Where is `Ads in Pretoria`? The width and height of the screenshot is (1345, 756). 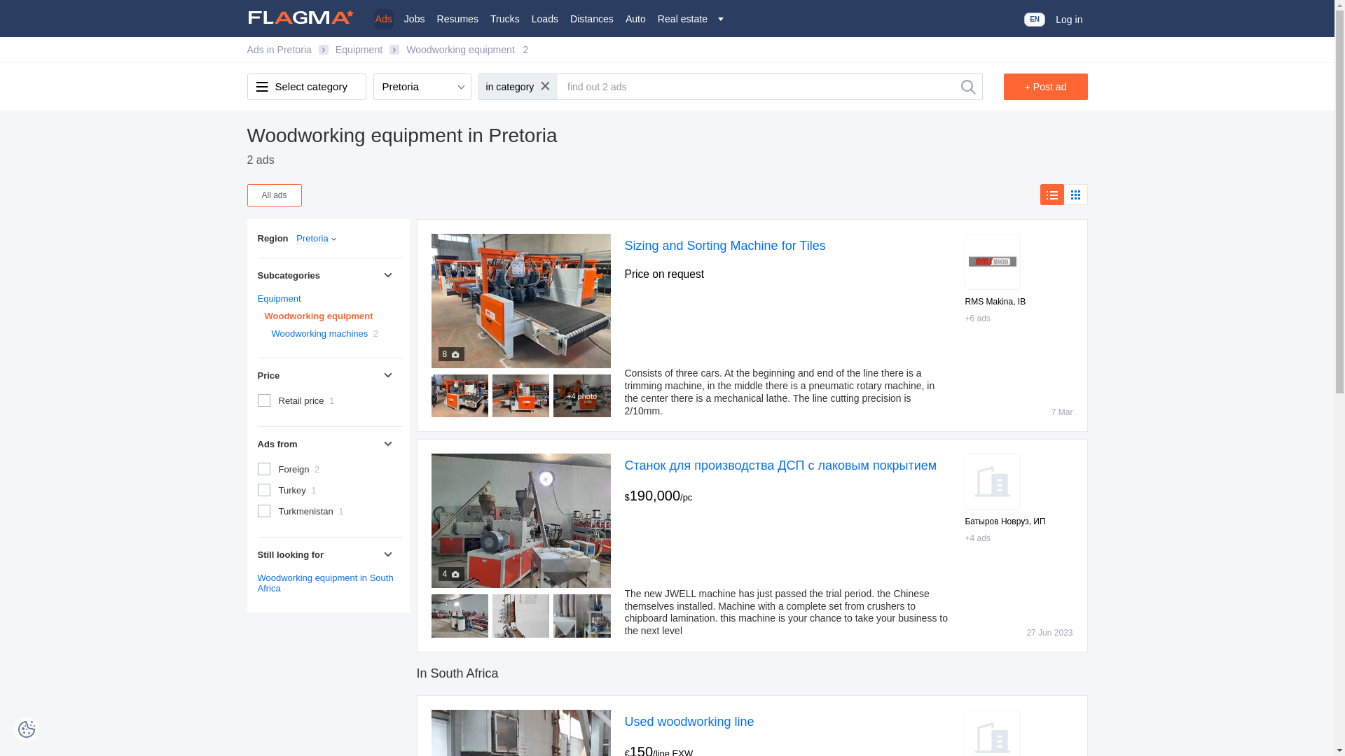 Ads in Pretoria is located at coordinates (278, 49).